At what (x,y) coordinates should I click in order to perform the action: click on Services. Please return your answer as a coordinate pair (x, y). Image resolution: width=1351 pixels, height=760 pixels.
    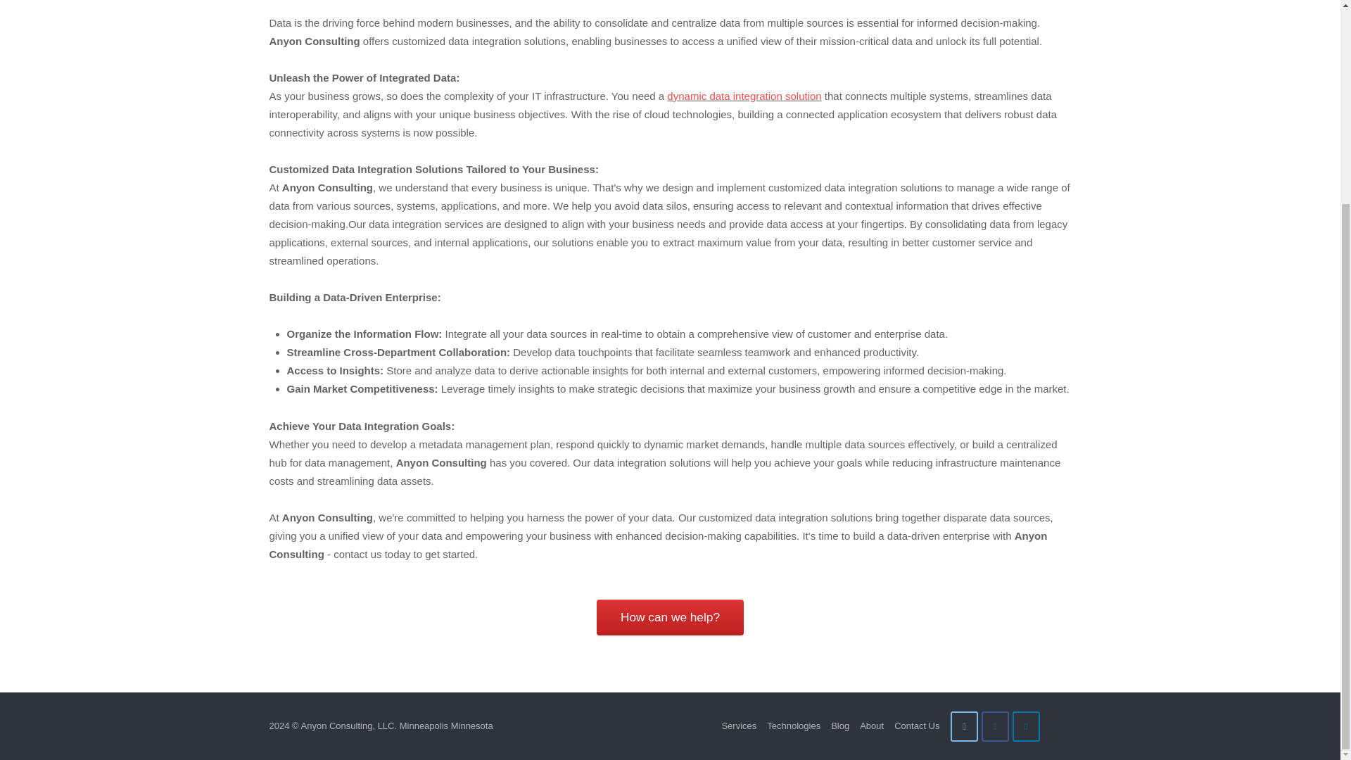
    Looking at the image, I should click on (739, 725).